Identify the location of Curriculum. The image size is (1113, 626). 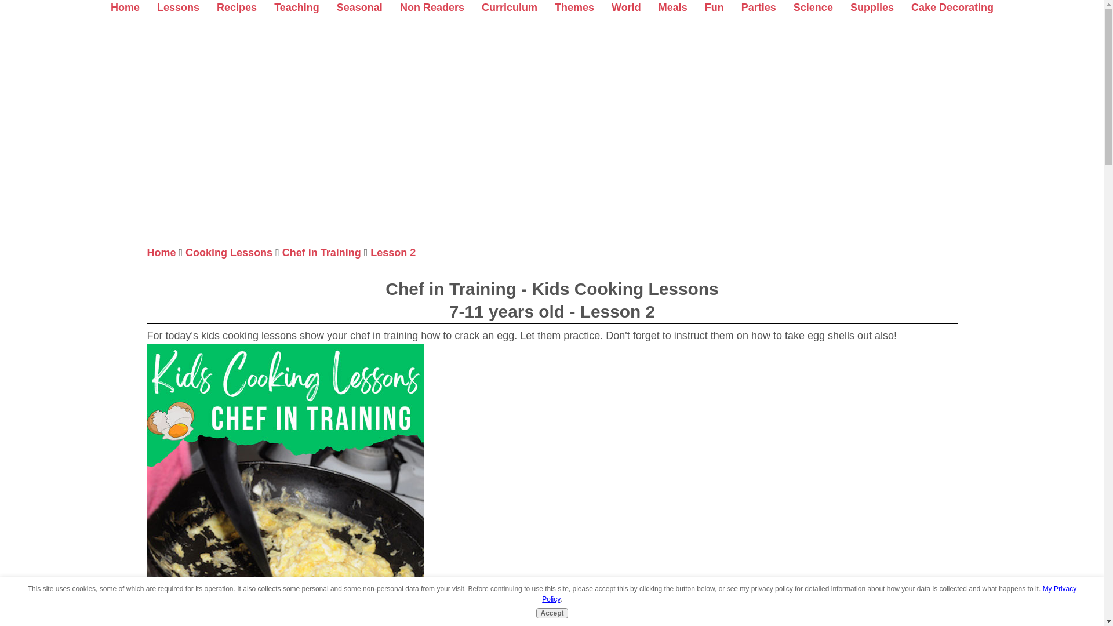
(510, 7).